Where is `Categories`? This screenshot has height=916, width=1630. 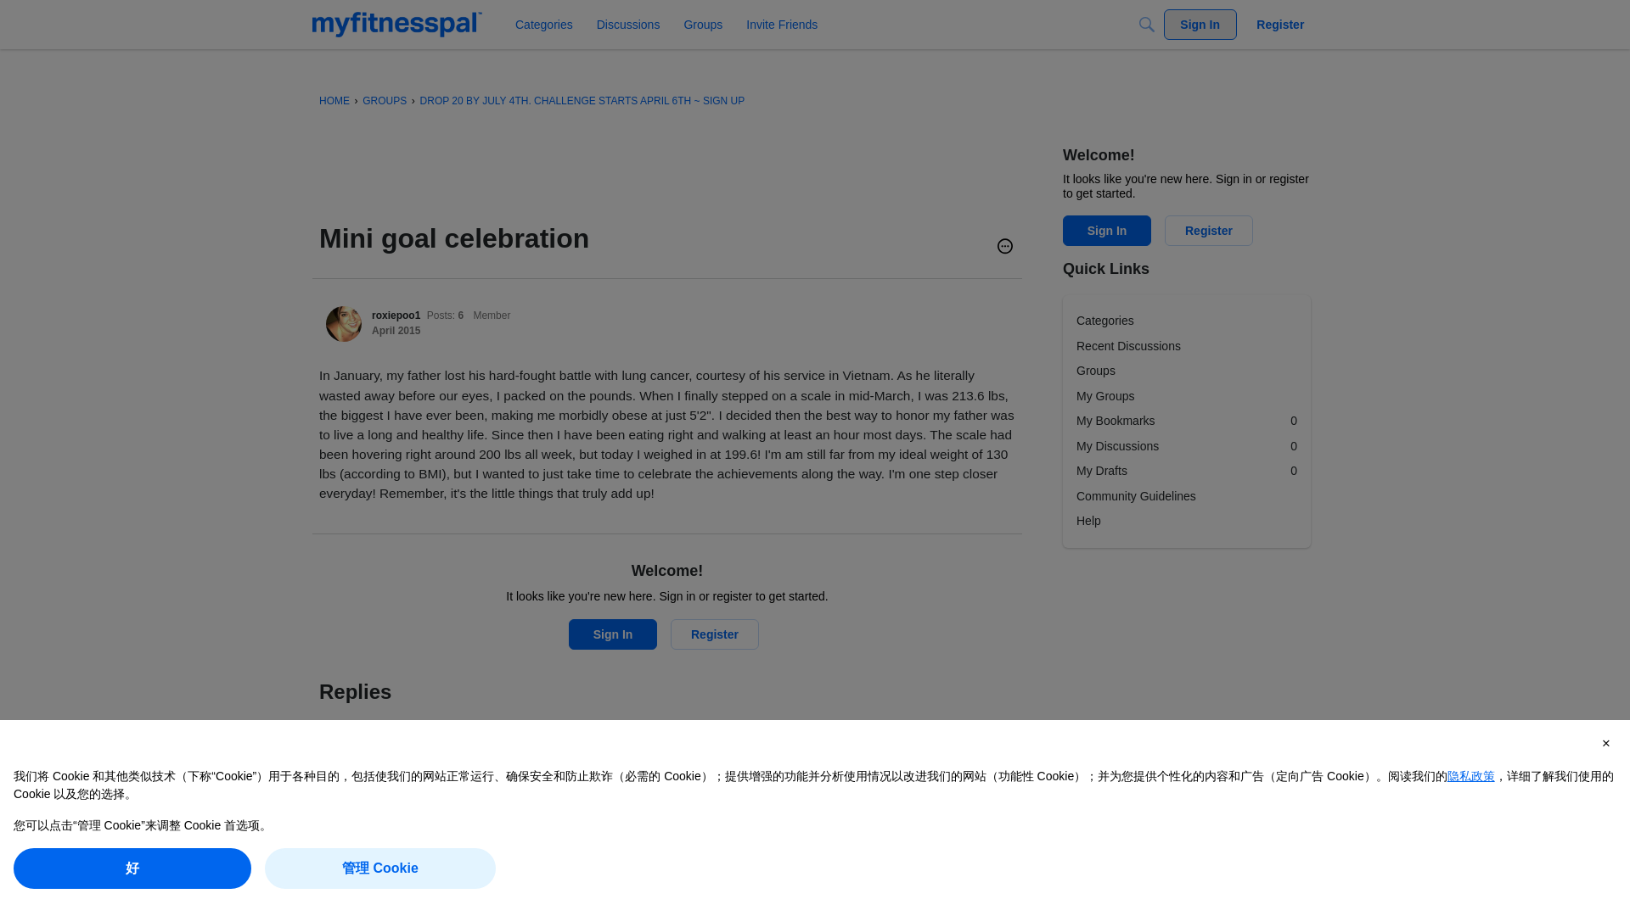
Categories is located at coordinates (544, 24).